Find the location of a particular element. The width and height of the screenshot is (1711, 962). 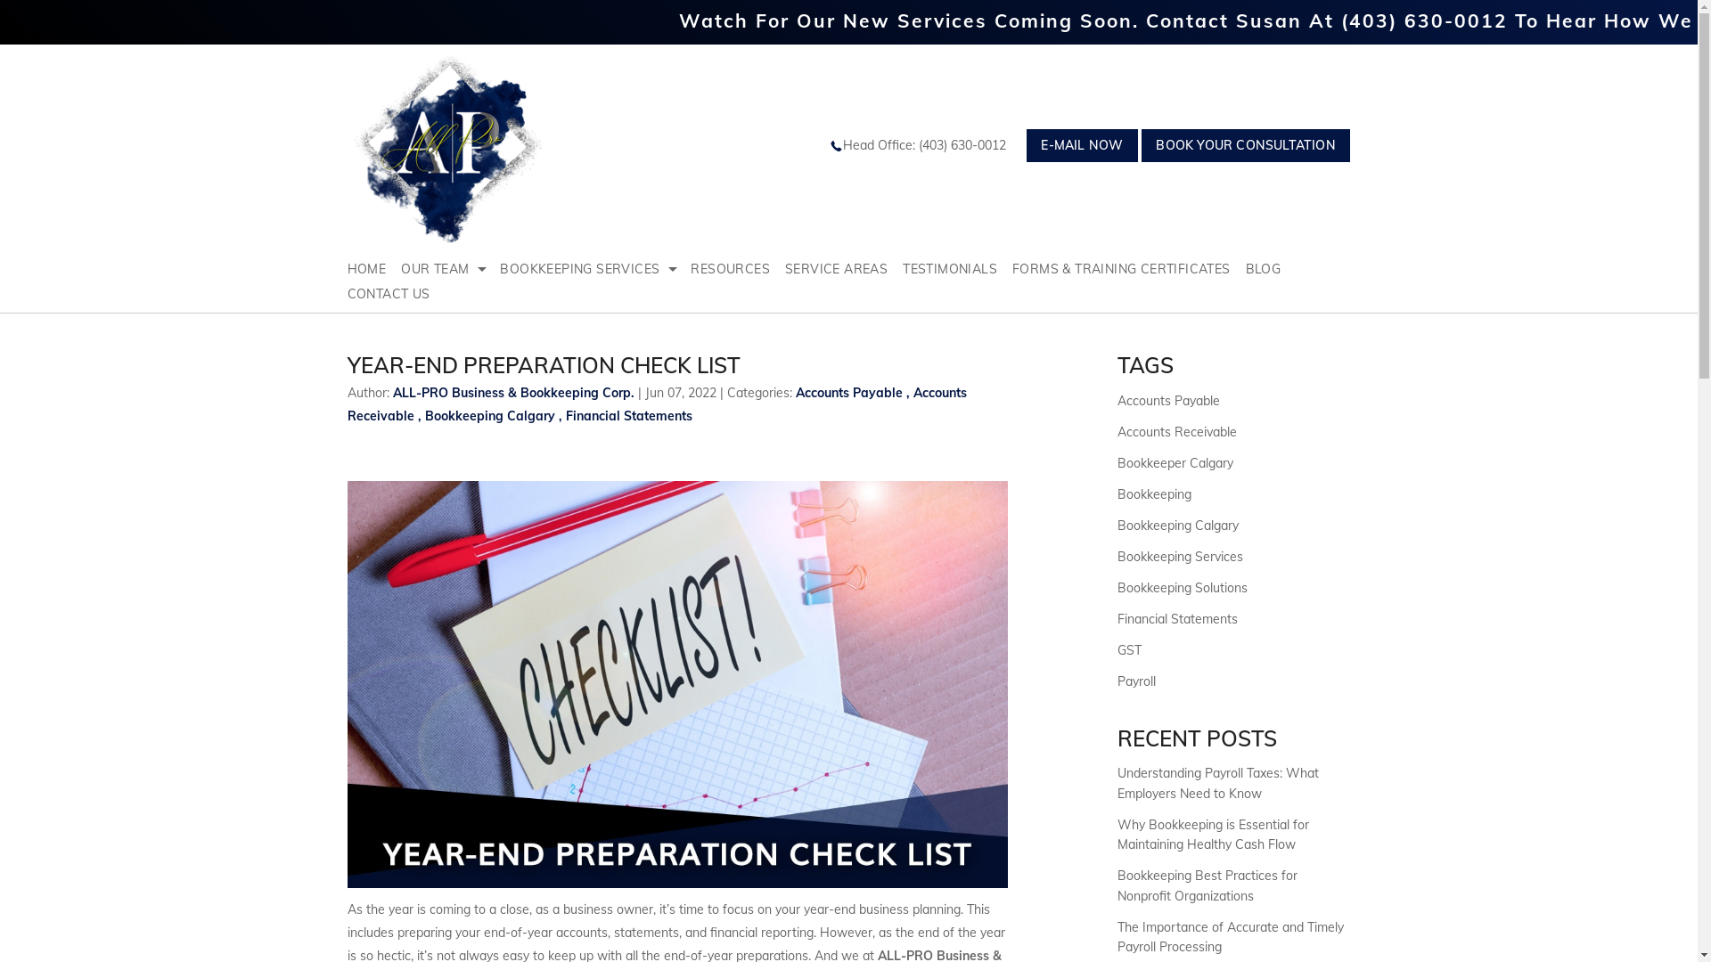

Accounts Receivable is located at coordinates (1177, 432).